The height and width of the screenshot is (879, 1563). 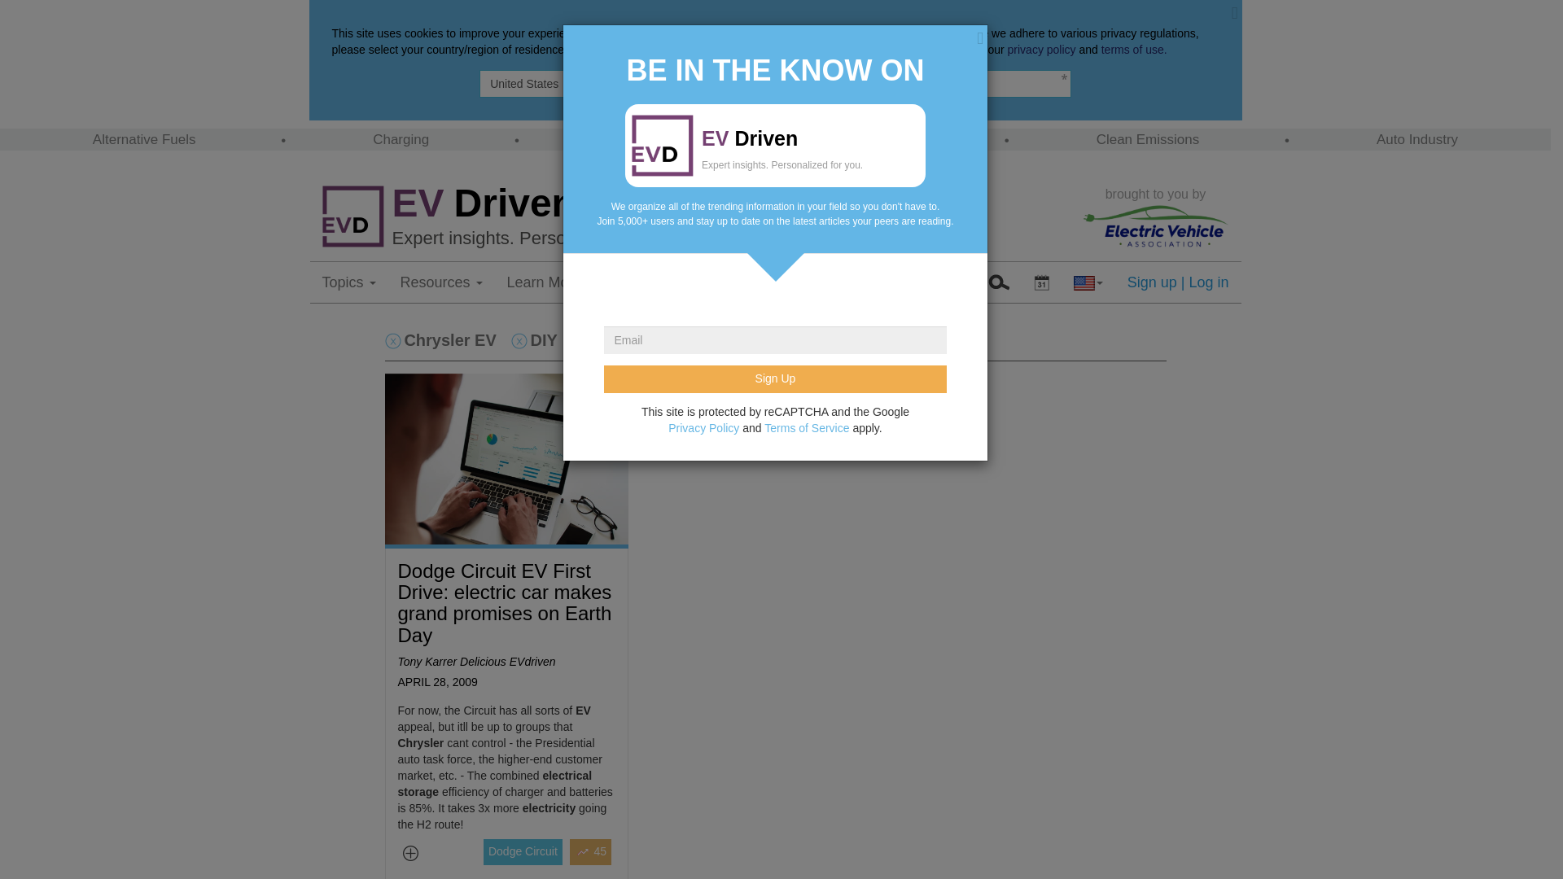 What do you see at coordinates (884, 140) in the screenshot?
I see `Renewable` at bounding box center [884, 140].